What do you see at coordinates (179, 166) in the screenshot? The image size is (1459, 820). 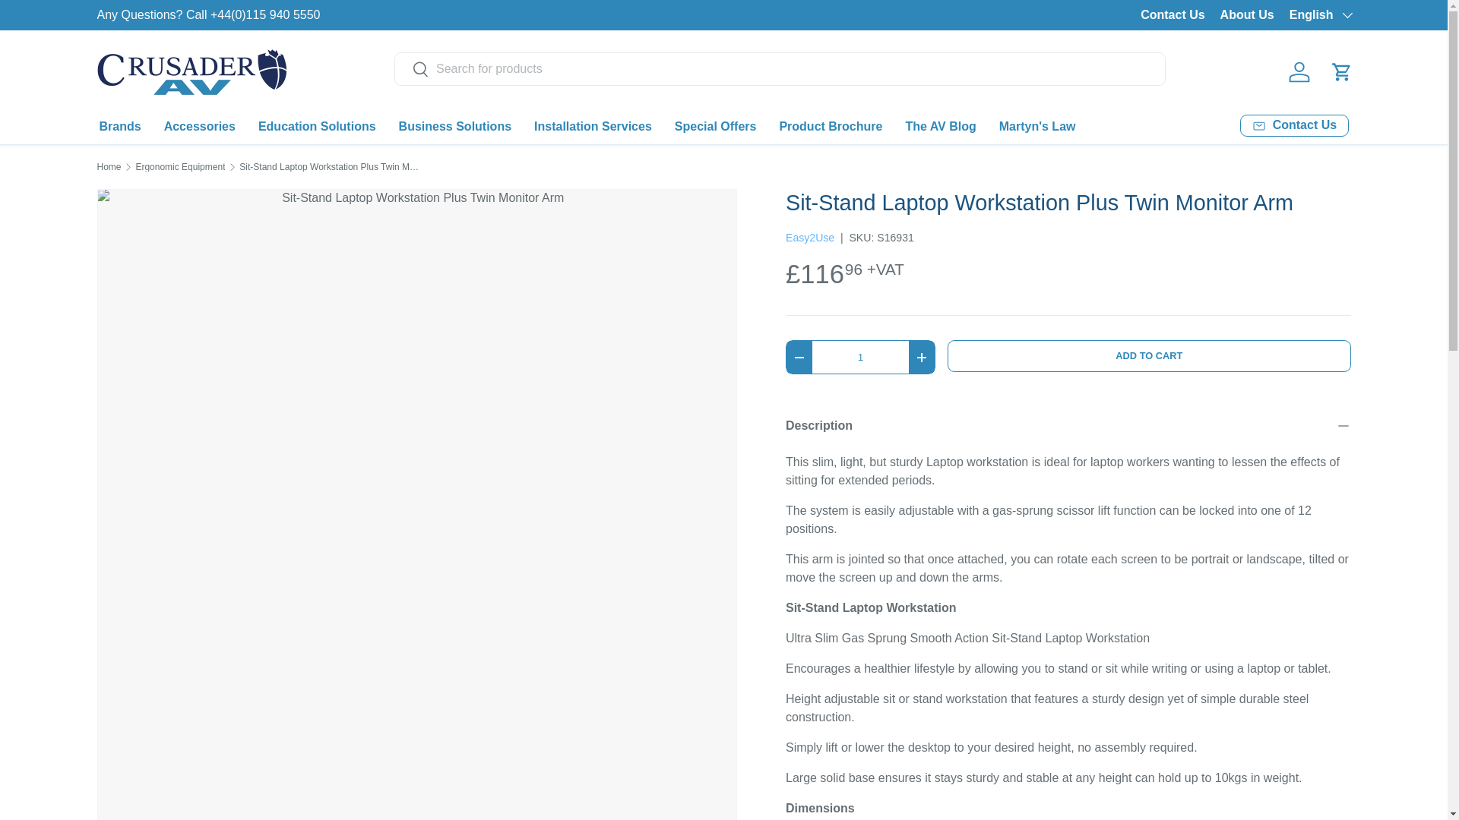 I see `Ergonomic Equipment` at bounding box center [179, 166].